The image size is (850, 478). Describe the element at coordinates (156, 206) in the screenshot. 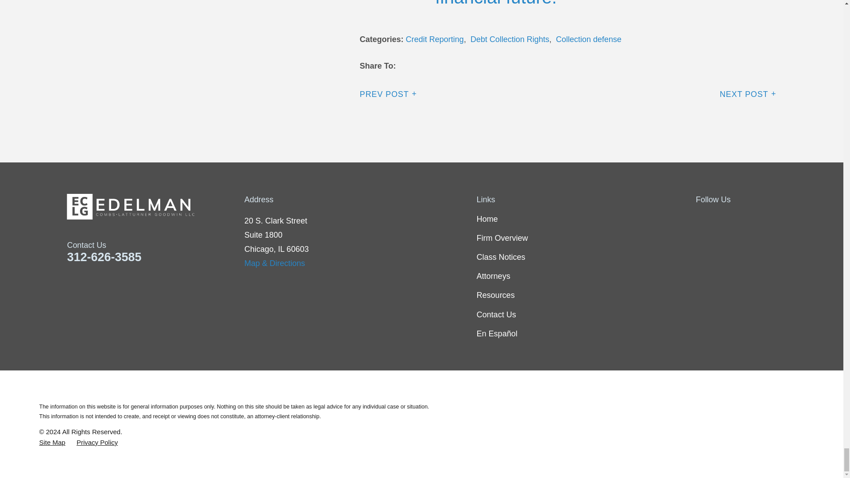

I see `Home` at that location.